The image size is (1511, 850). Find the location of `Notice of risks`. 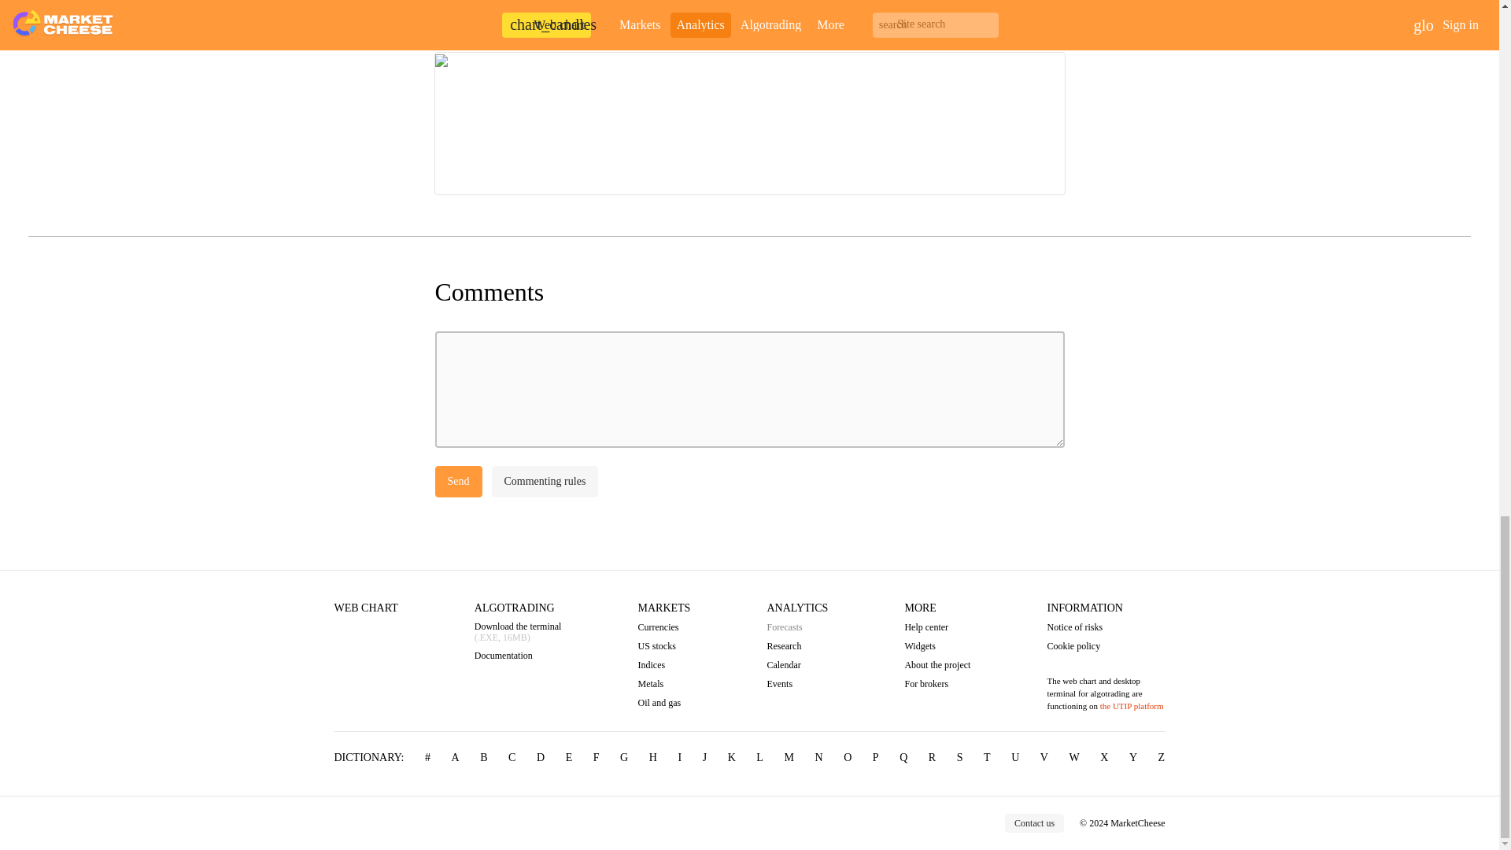

Notice of risks is located at coordinates (1106, 626).